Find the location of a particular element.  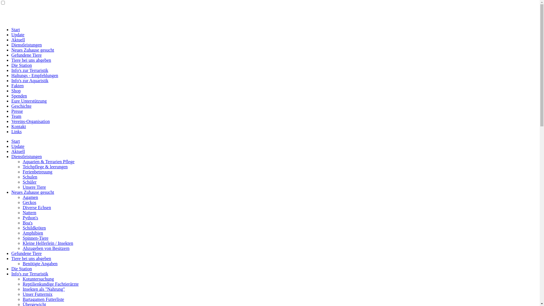

Info's zur Terraristik is located at coordinates (30, 274).